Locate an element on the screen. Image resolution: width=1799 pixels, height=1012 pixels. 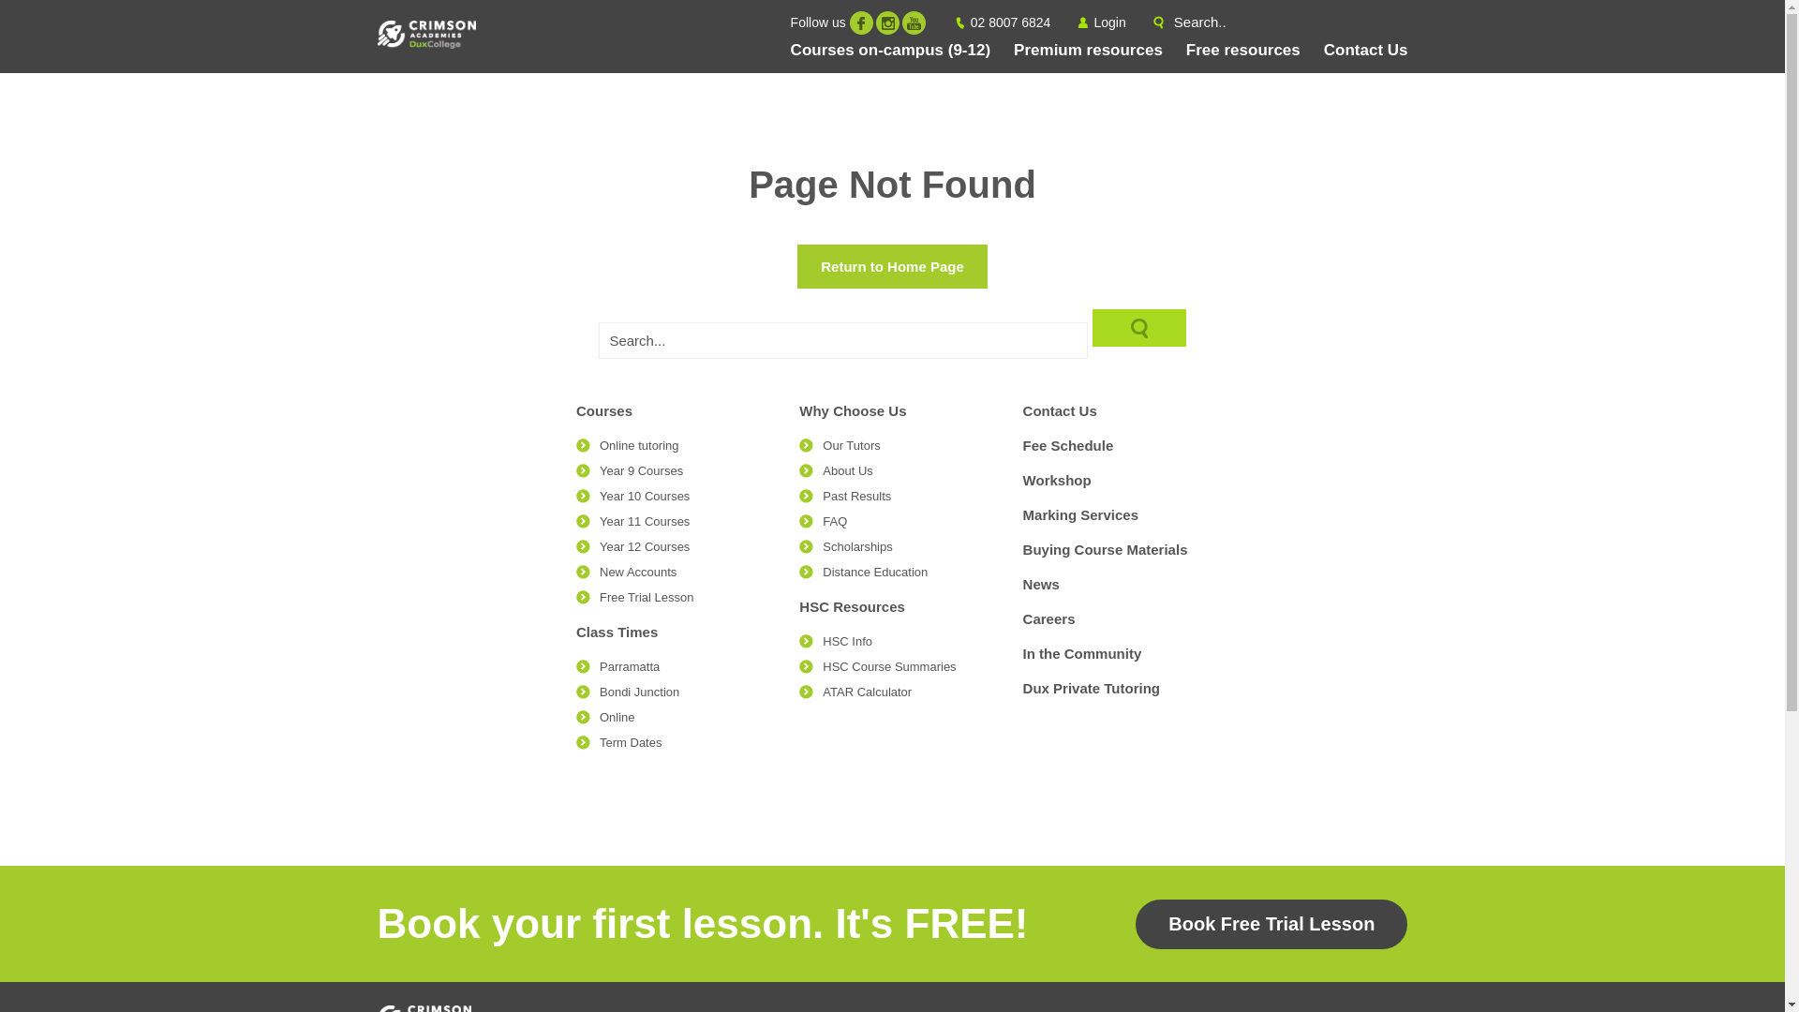
Our Tutors is located at coordinates (851, 446).